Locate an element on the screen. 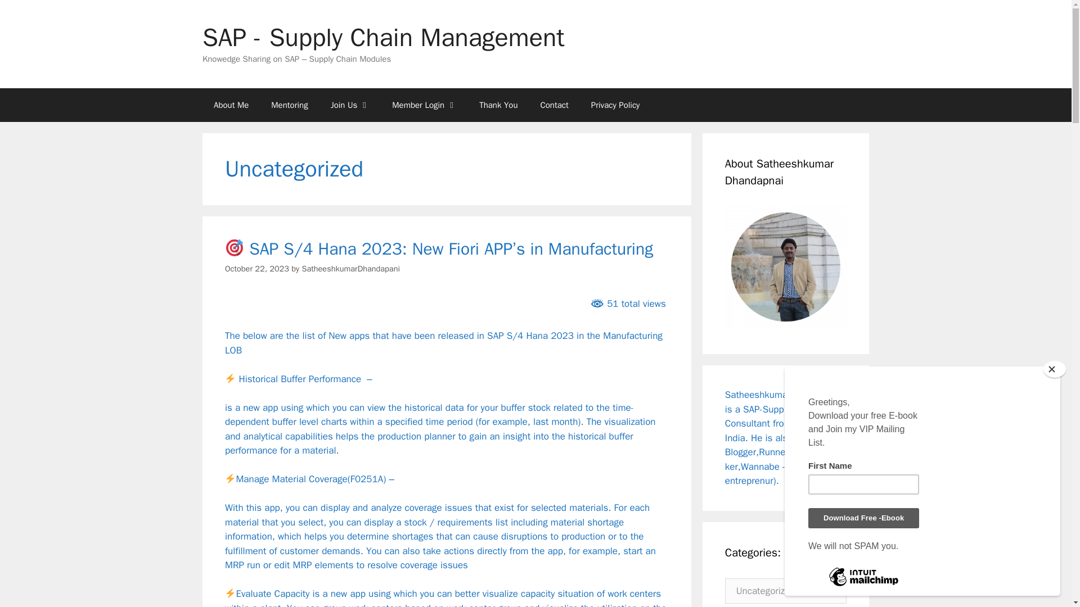  7:55 am is located at coordinates (256, 269).